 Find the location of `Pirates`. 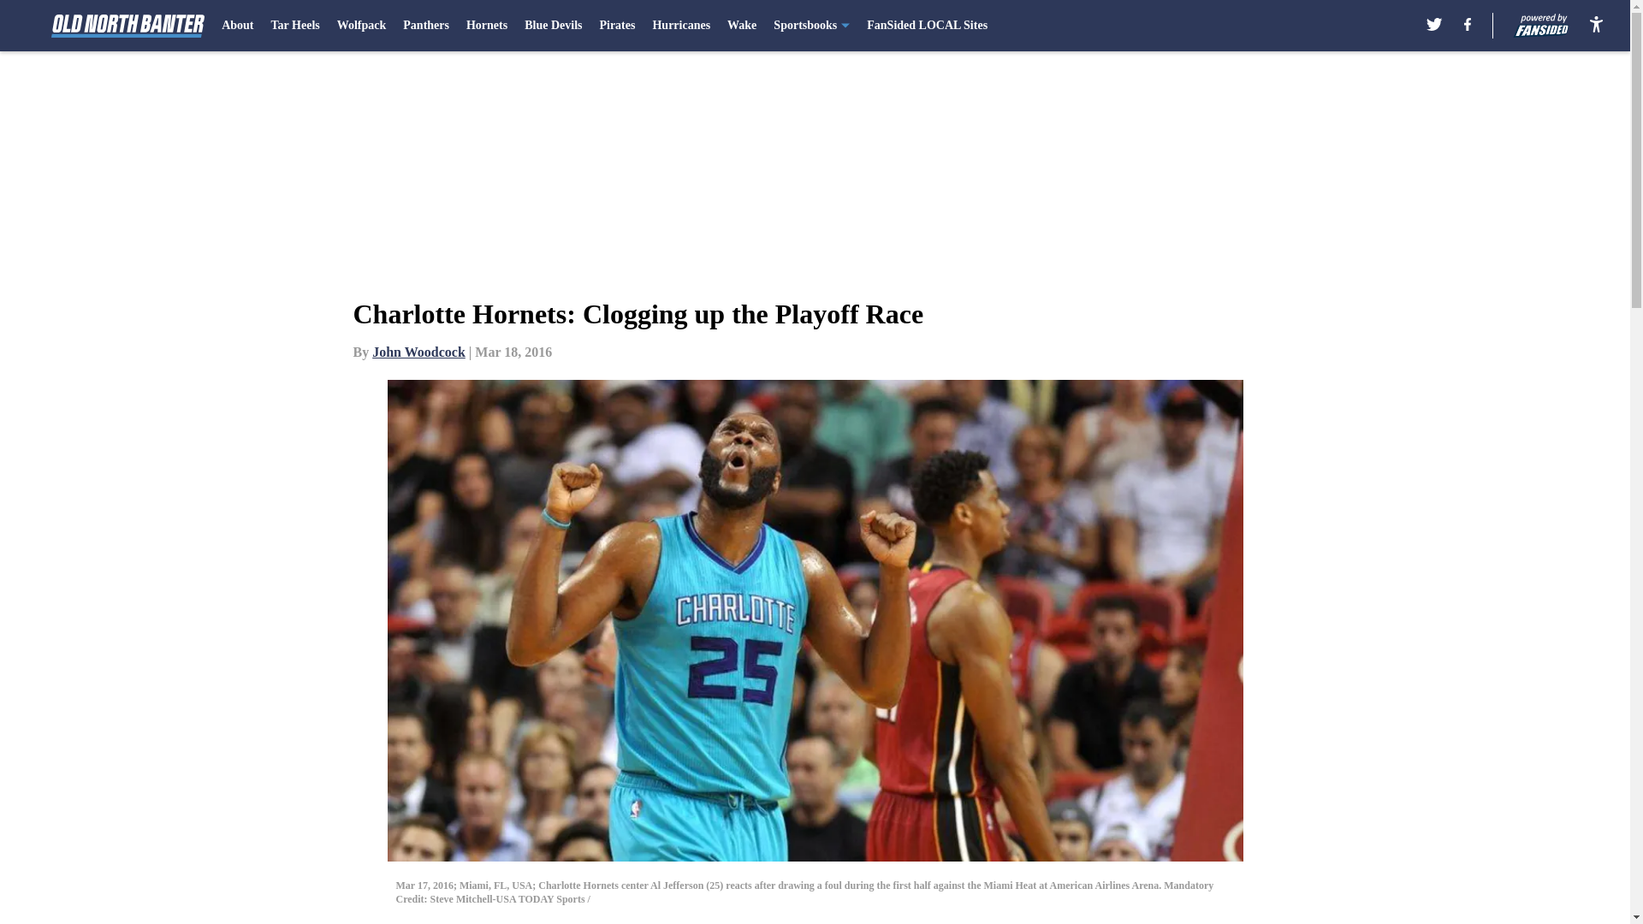

Pirates is located at coordinates (616, 26).